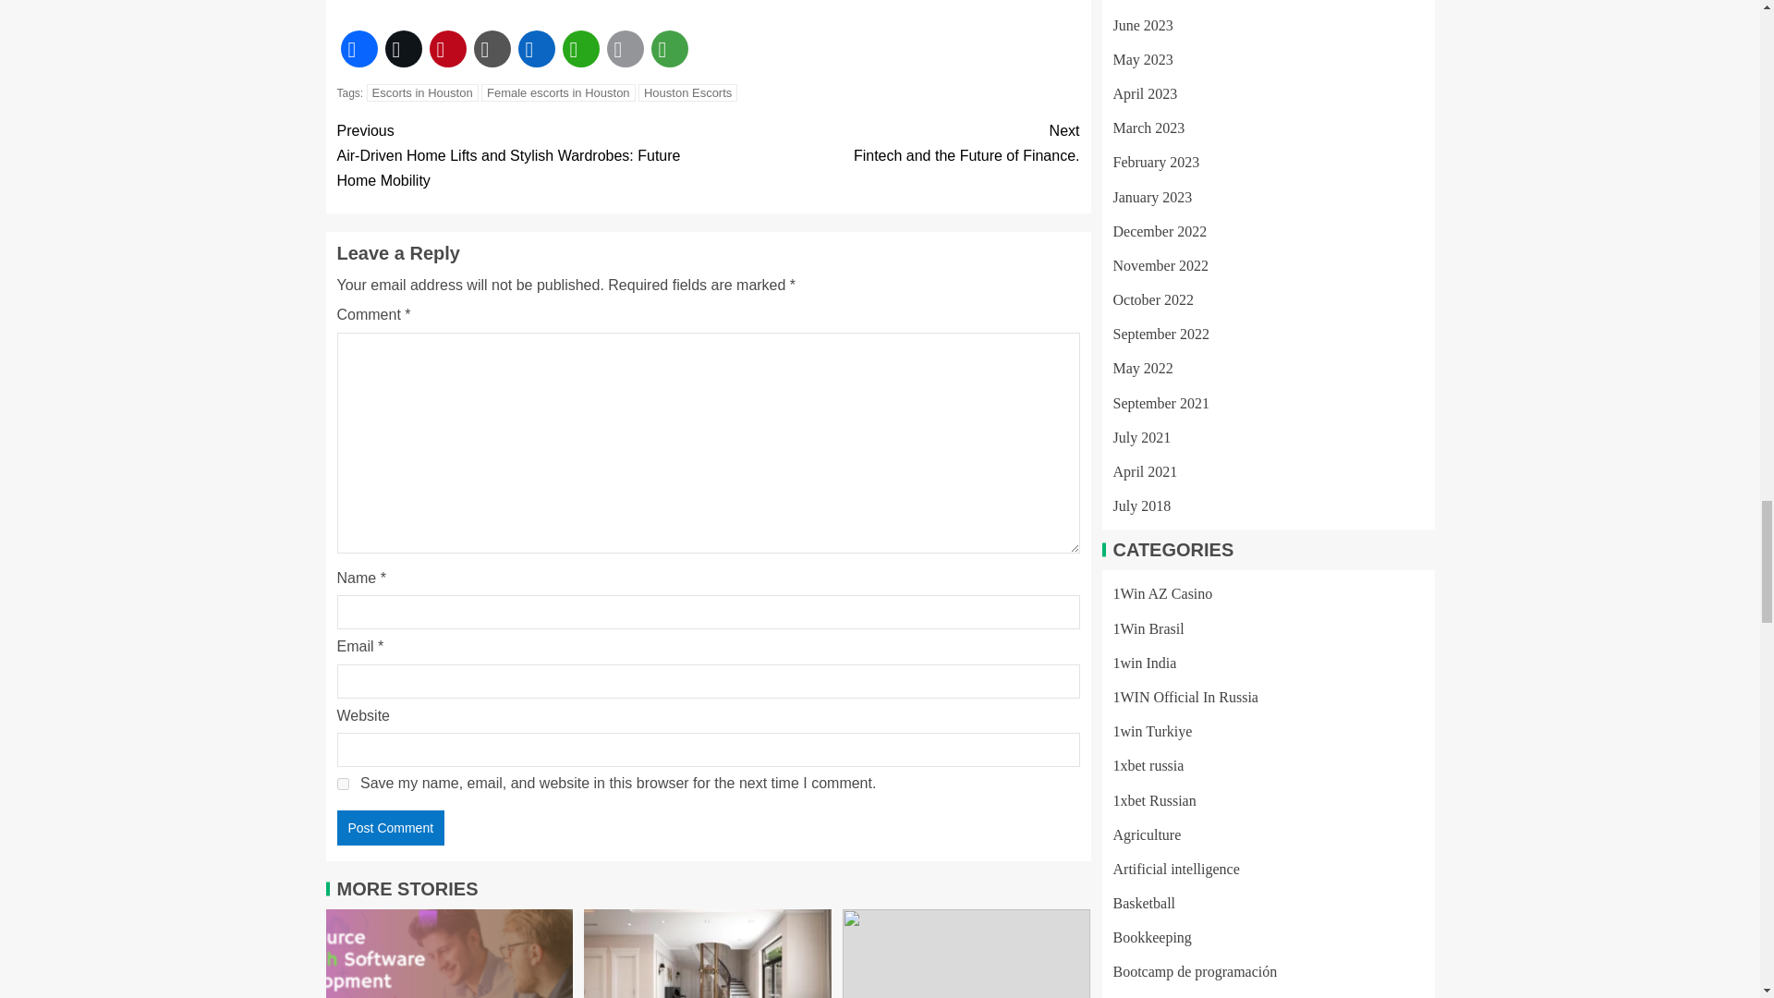  Describe the element at coordinates (687, 92) in the screenshot. I see `Houston Escorts` at that location.